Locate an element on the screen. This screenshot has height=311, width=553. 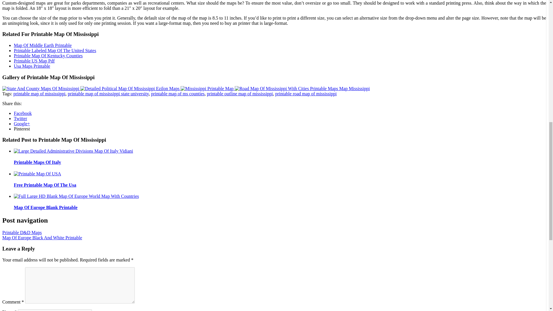
Printable Map Of Kentucky Counties is located at coordinates (48, 55).